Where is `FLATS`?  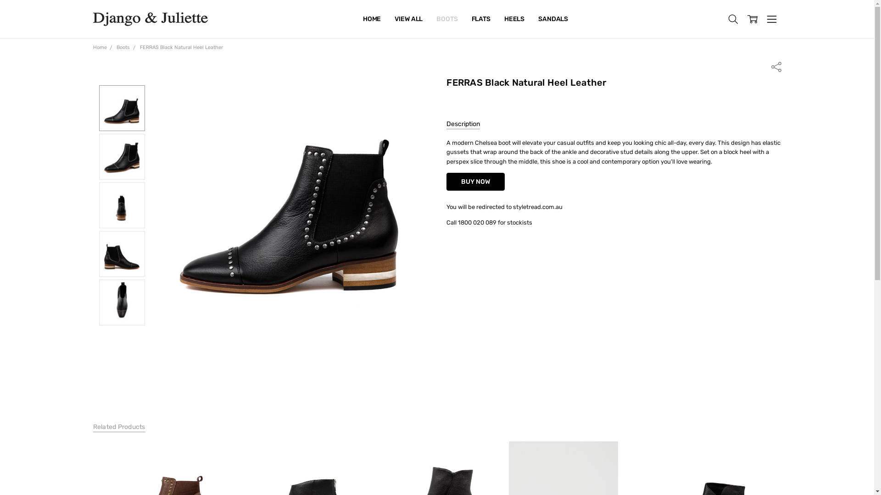 FLATS is located at coordinates (481, 19).